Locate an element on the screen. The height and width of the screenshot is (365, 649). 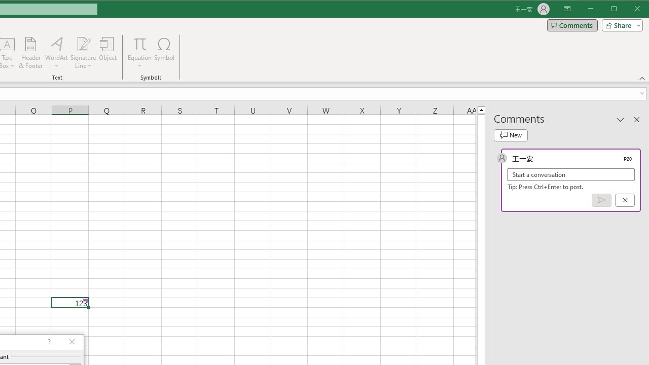
Signature Line is located at coordinates (83, 53).